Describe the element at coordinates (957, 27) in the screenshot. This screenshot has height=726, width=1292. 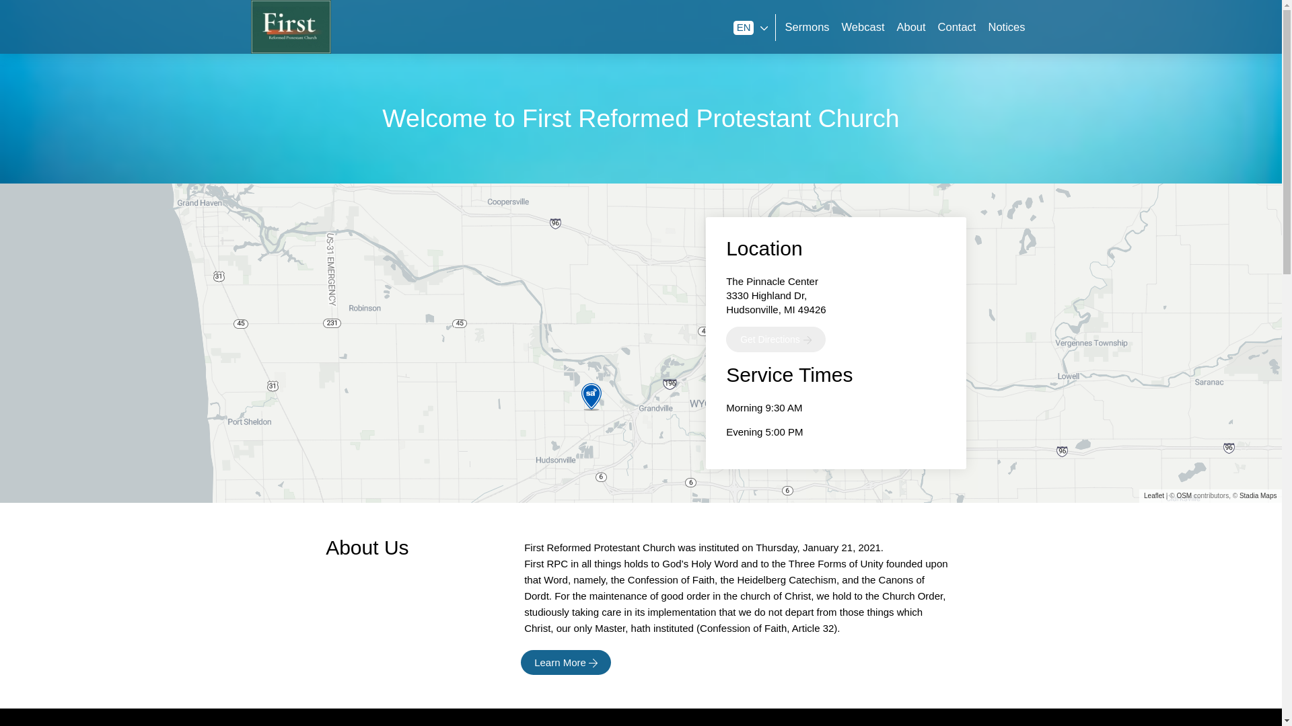
I see `Contact` at that location.